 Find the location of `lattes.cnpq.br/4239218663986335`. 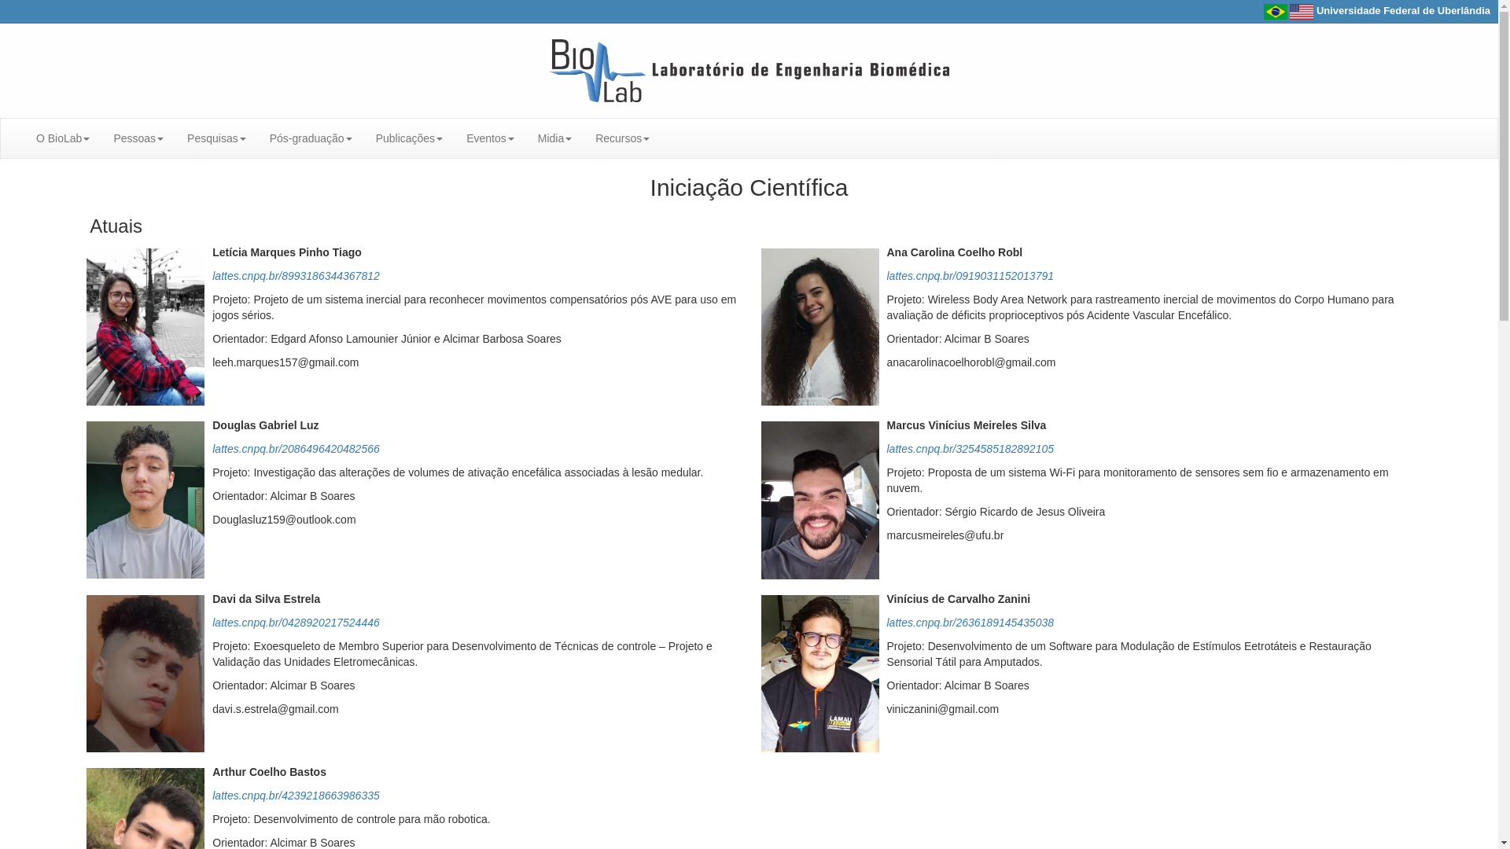

lattes.cnpq.br/4239218663986335 is located at coordinates (296, 796).